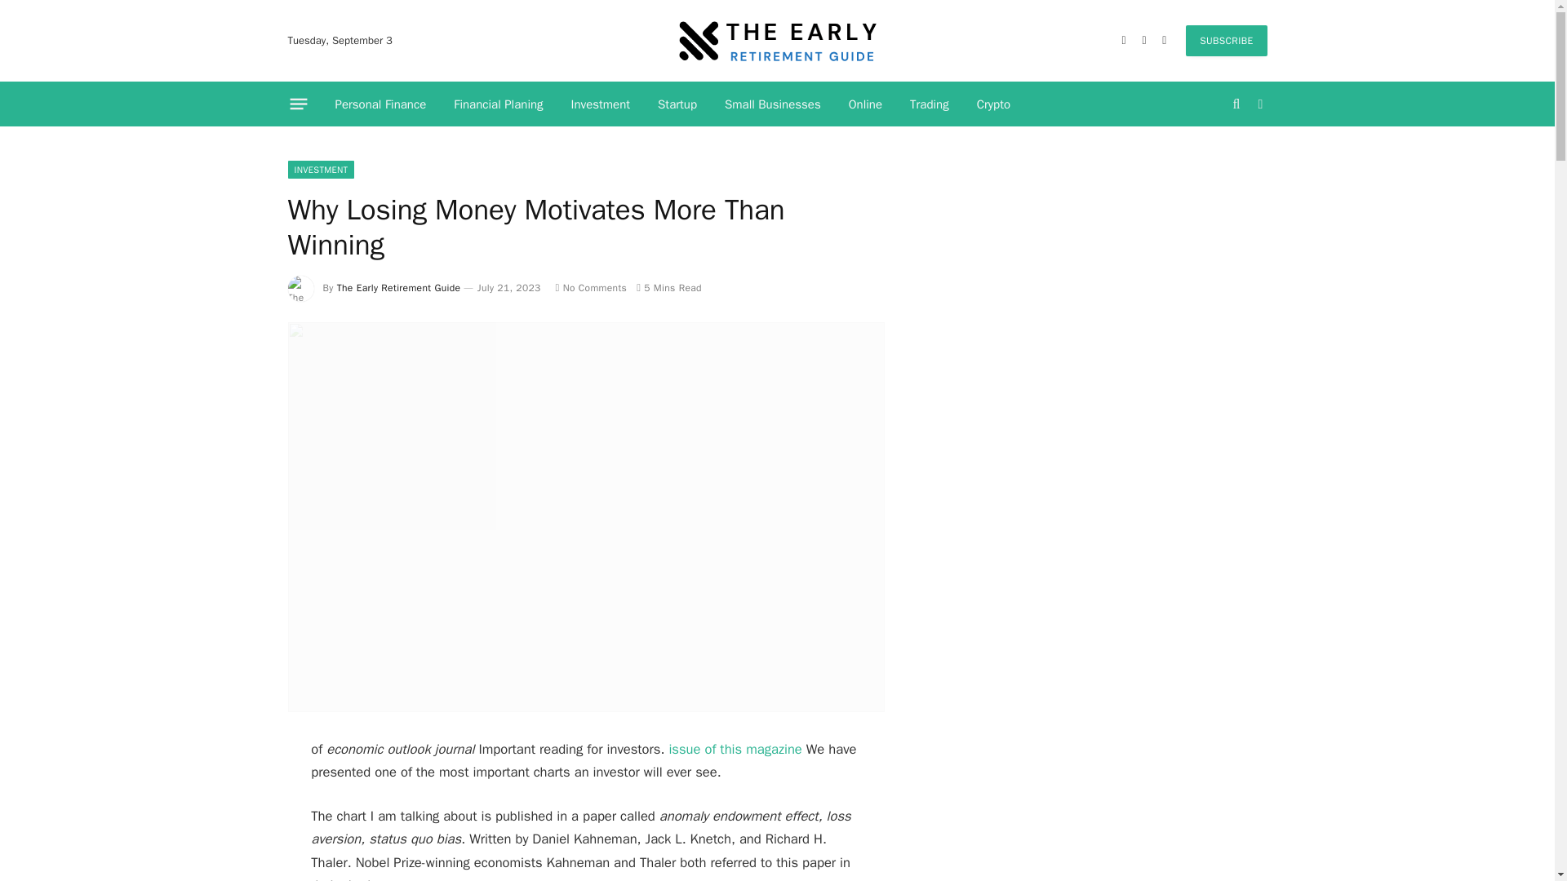  What do you see at coordinates (601, 104) in the screenshot?
I see `Investment` at bounding box center [601, 104].